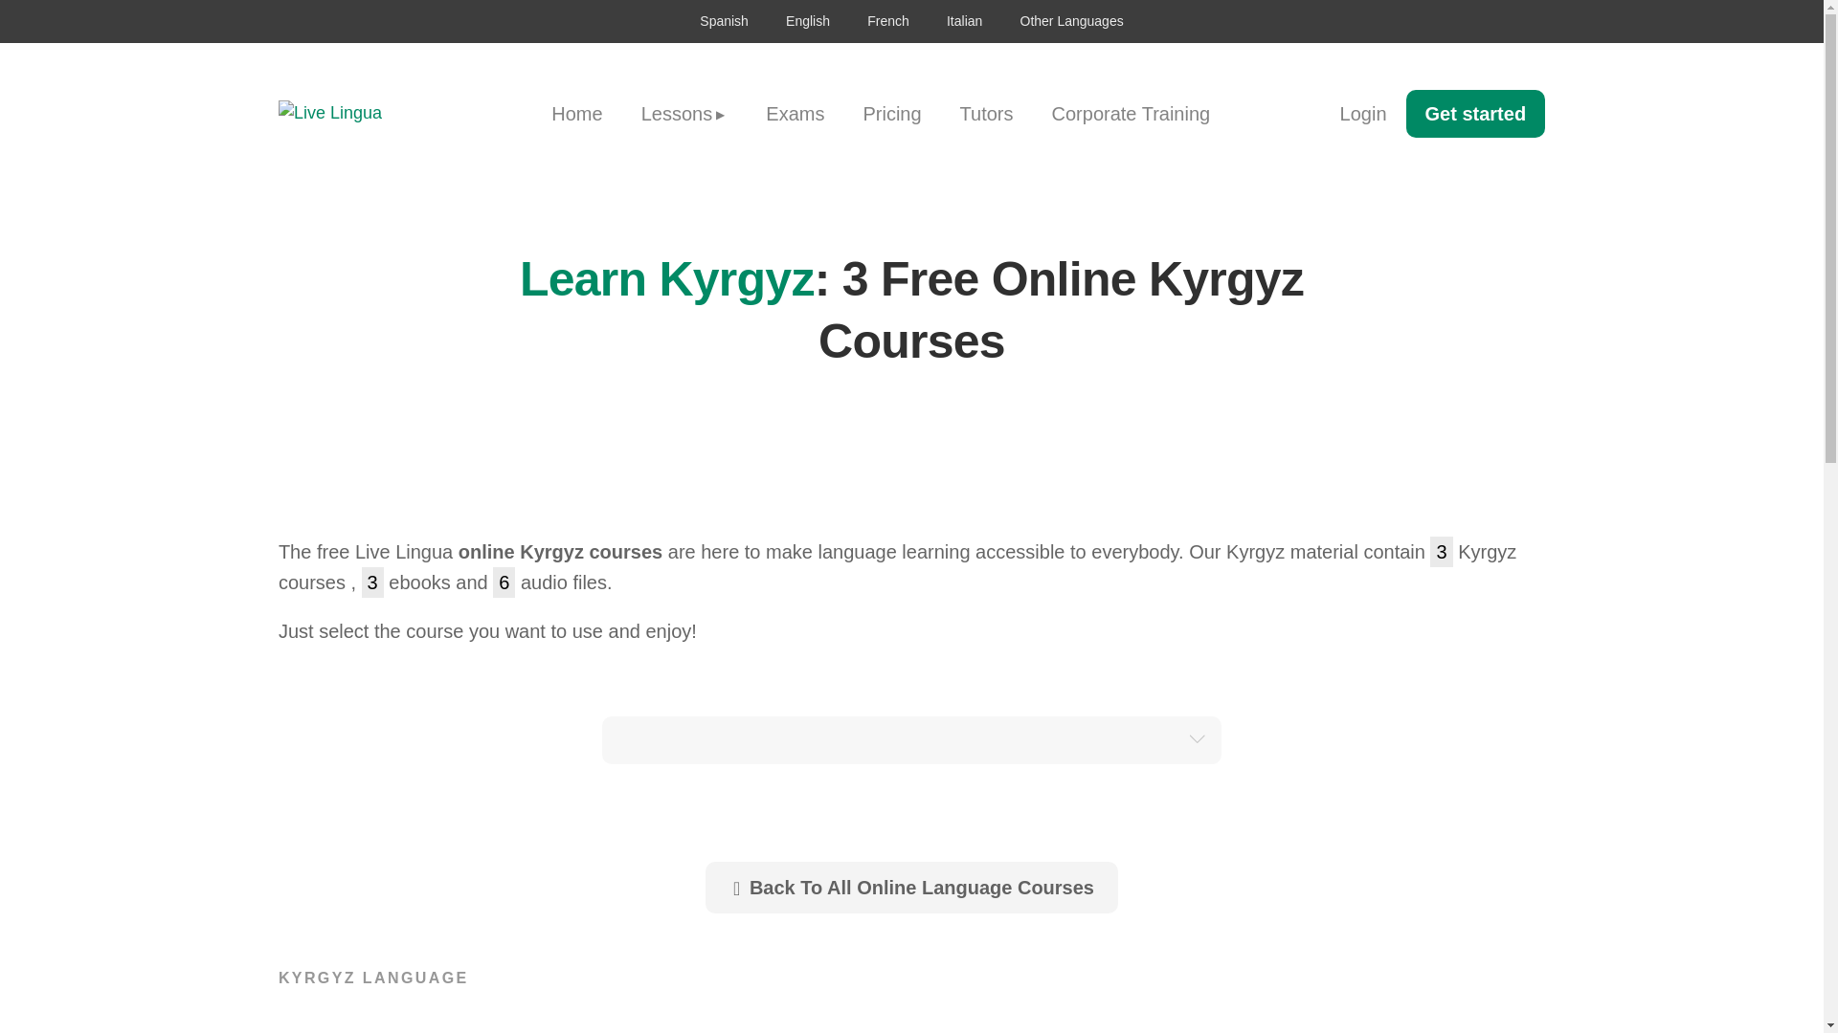 The image size is (1838, 1033). Describe the element at coordinates (795, 113) in the screenshot. I see `Exams` at that location.